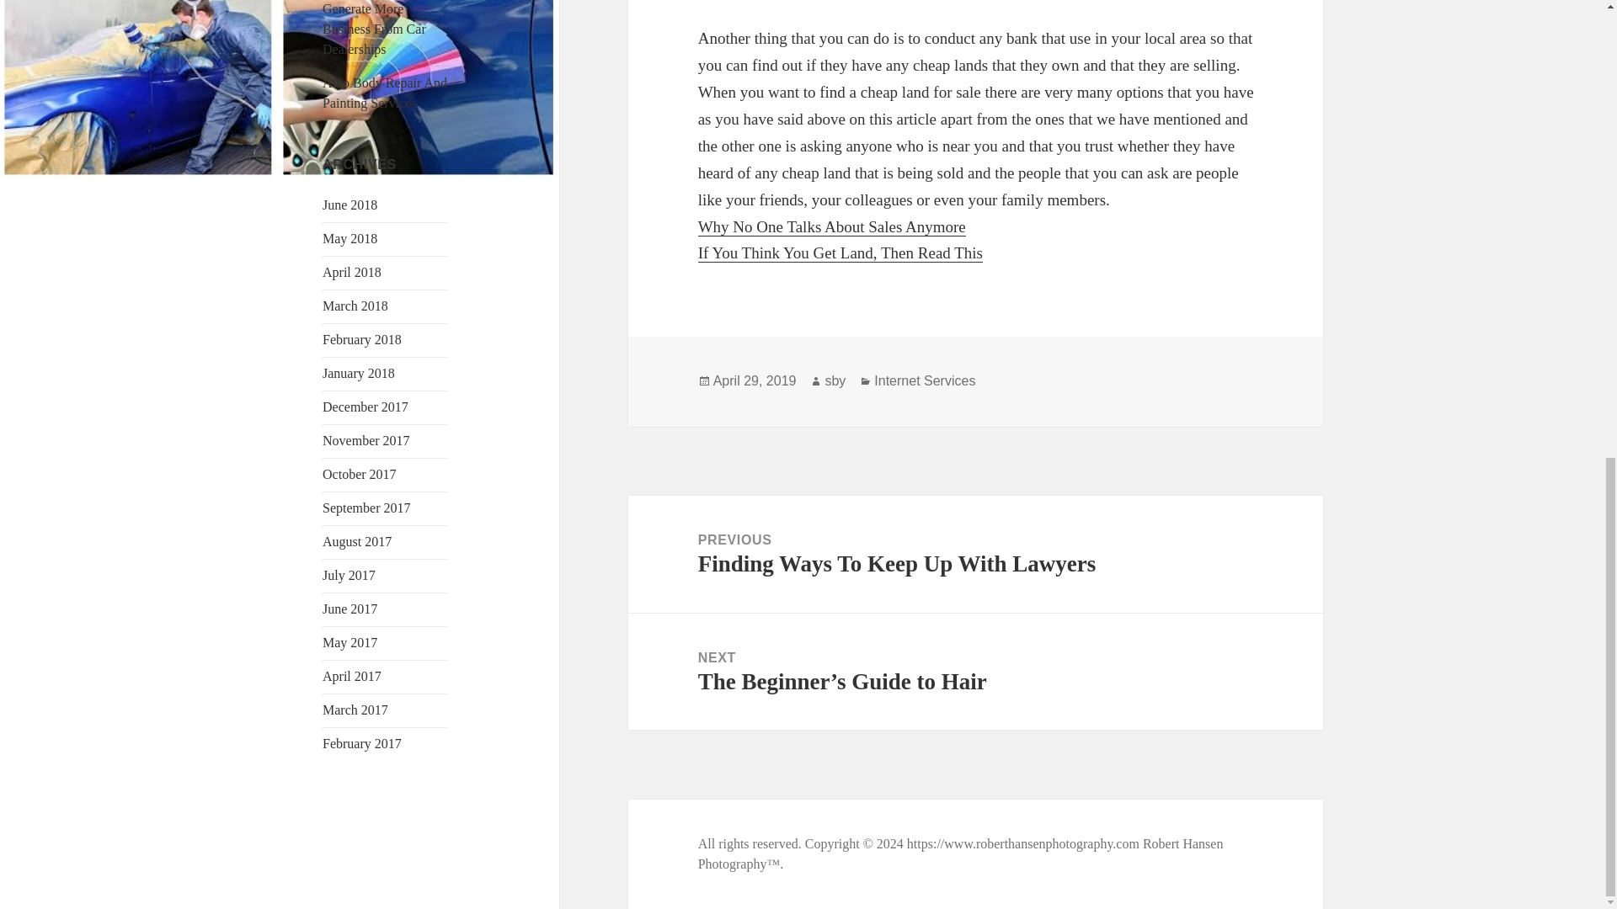 This screenshot has height=909, width=1617. I want to click on February 2018, so click(366, 407).